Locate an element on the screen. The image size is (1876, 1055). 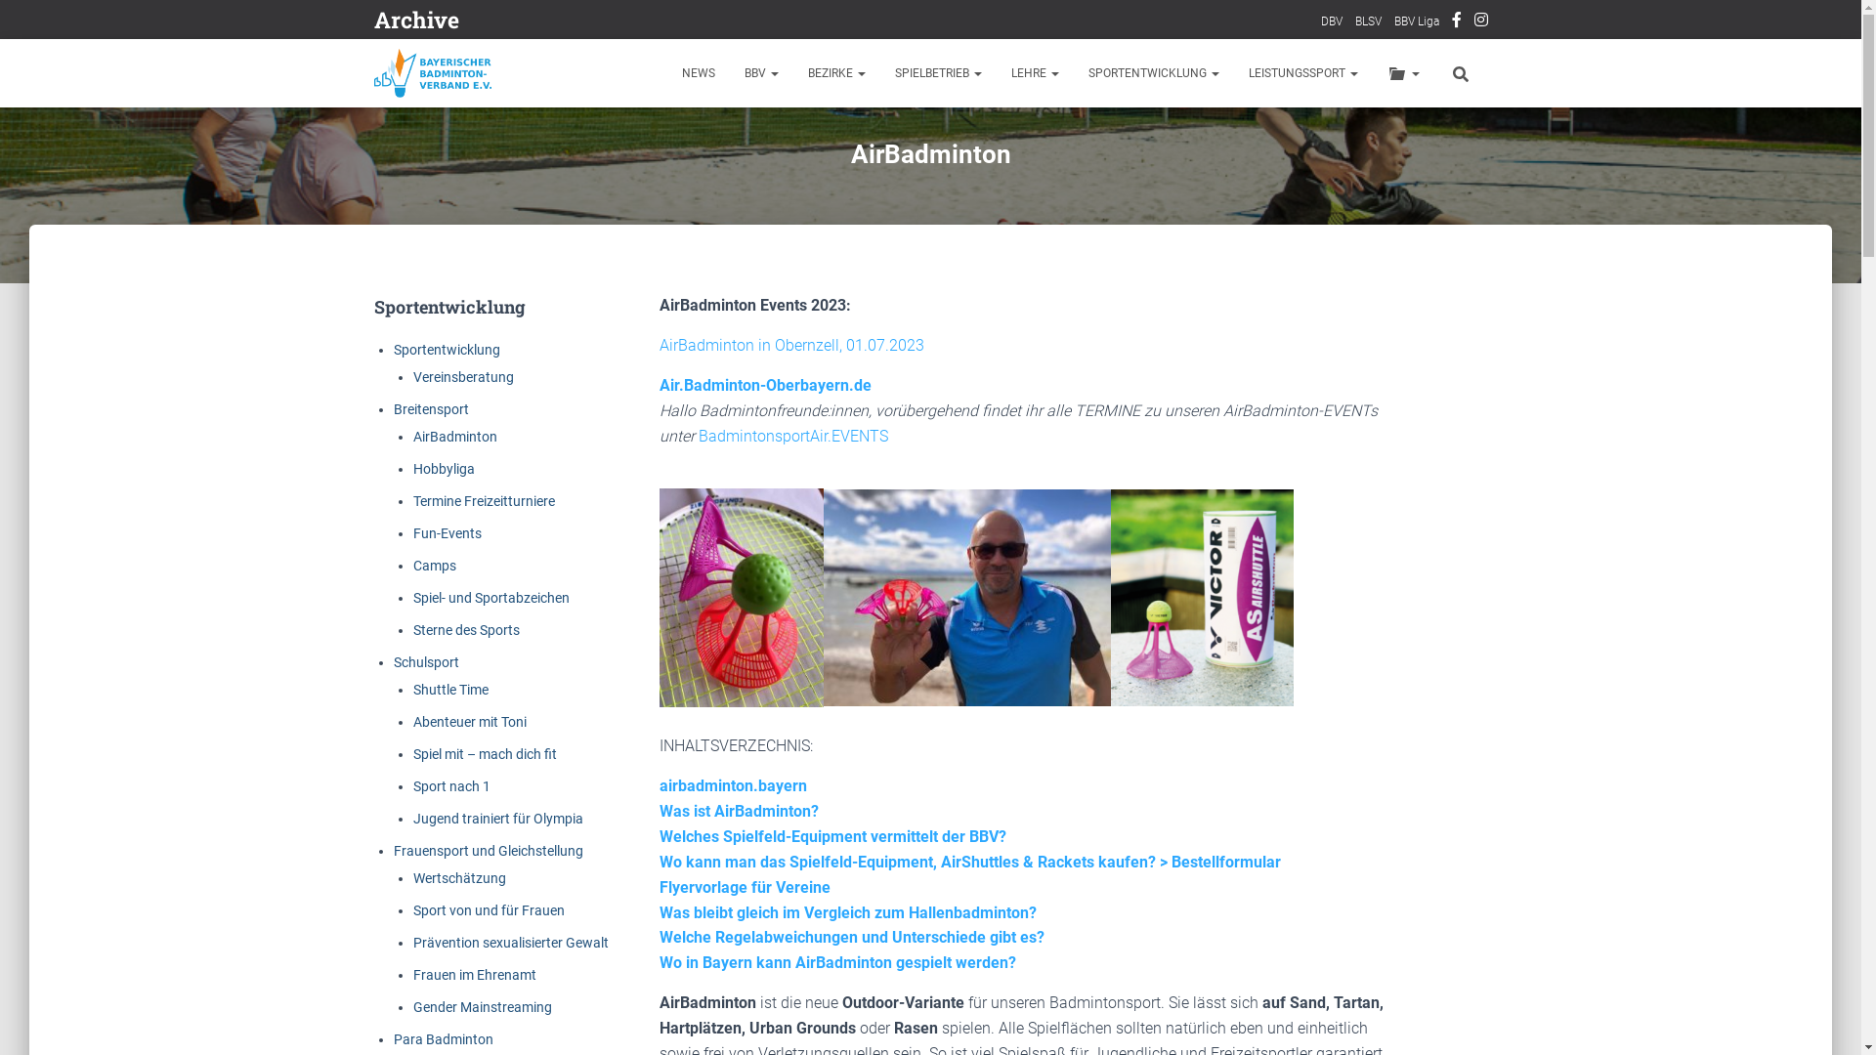
BBV Liga is located at coordinates (1416, 21).